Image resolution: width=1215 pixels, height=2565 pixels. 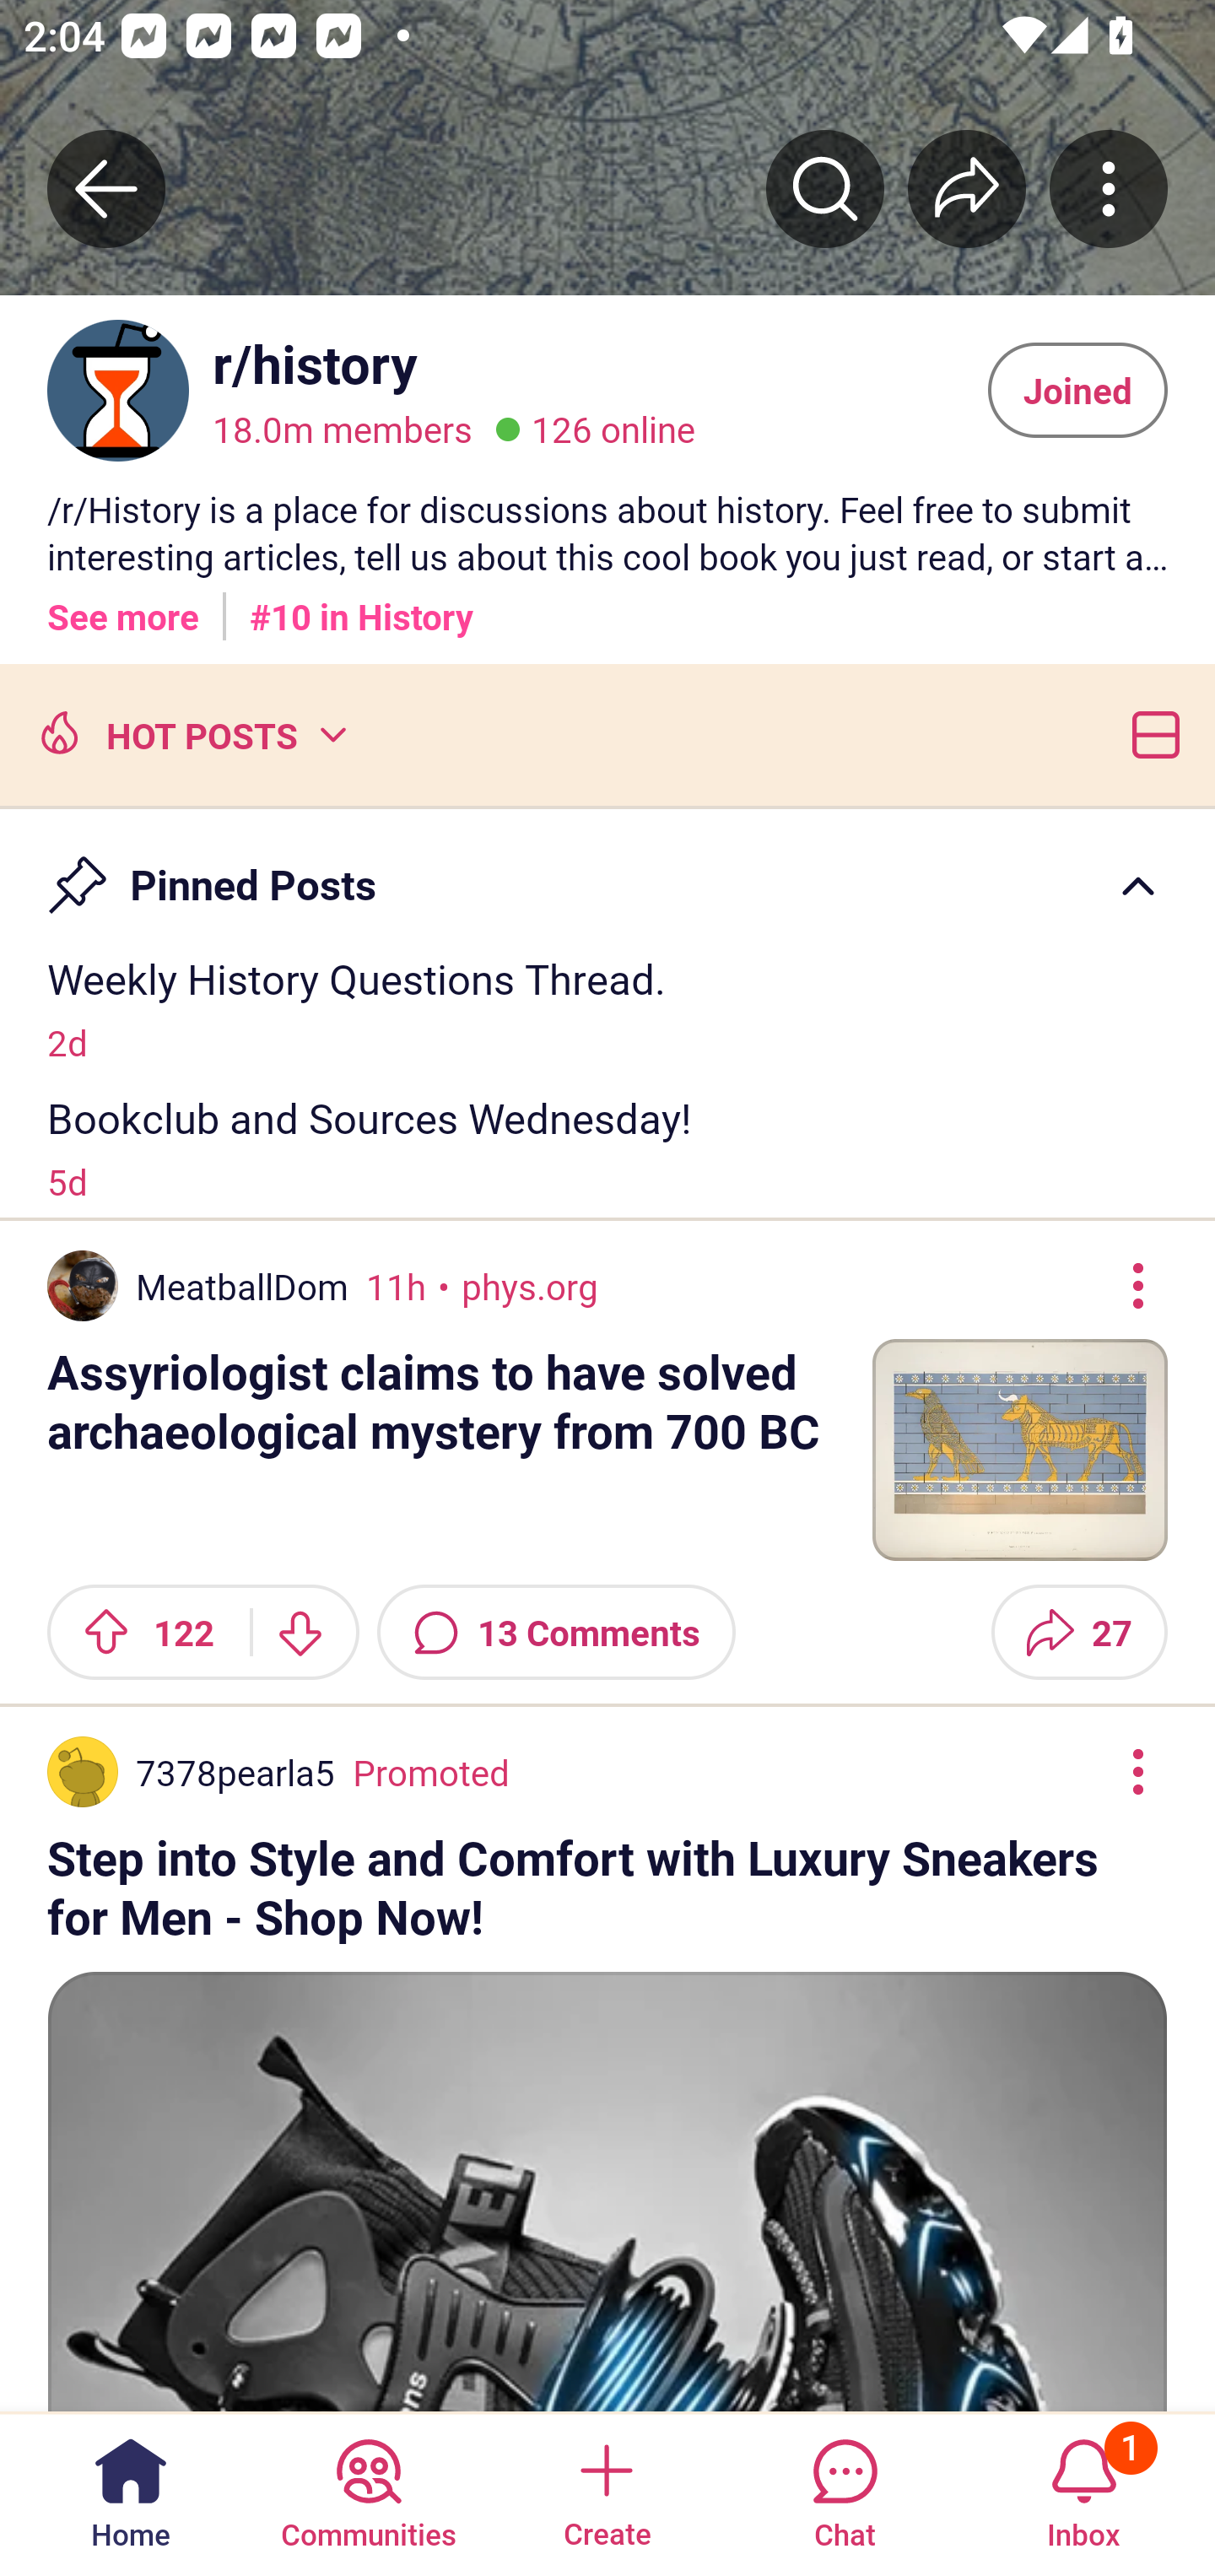 I want to click on Inbox, has 1 notification 1 Inbox, so click(x=1083, y=2487).